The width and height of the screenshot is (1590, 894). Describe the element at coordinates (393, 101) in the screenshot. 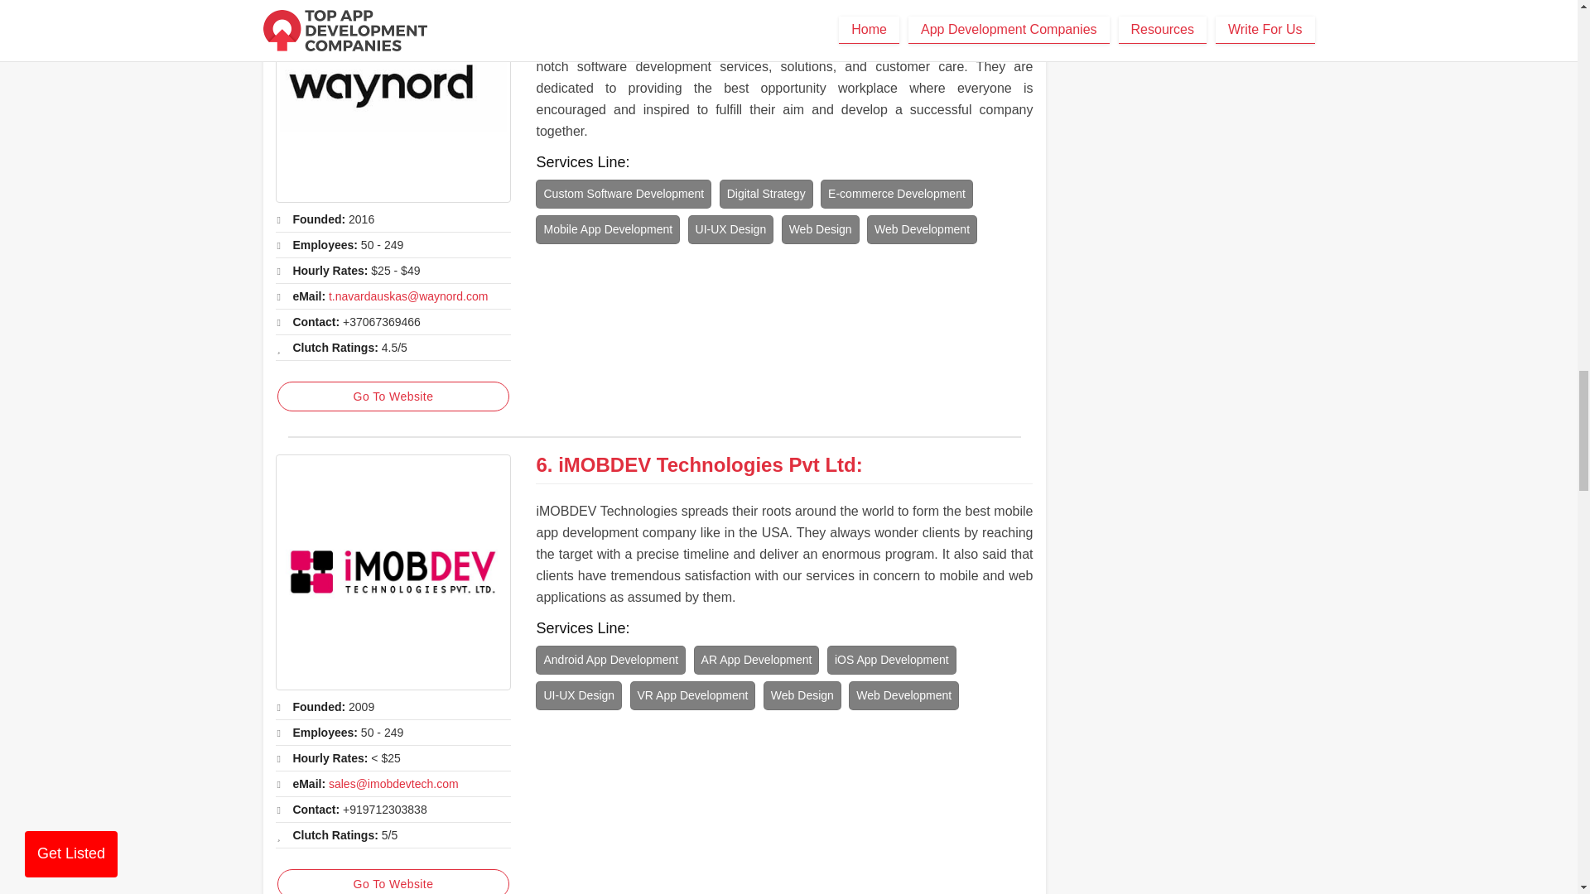

I see `Waynord` at that location.